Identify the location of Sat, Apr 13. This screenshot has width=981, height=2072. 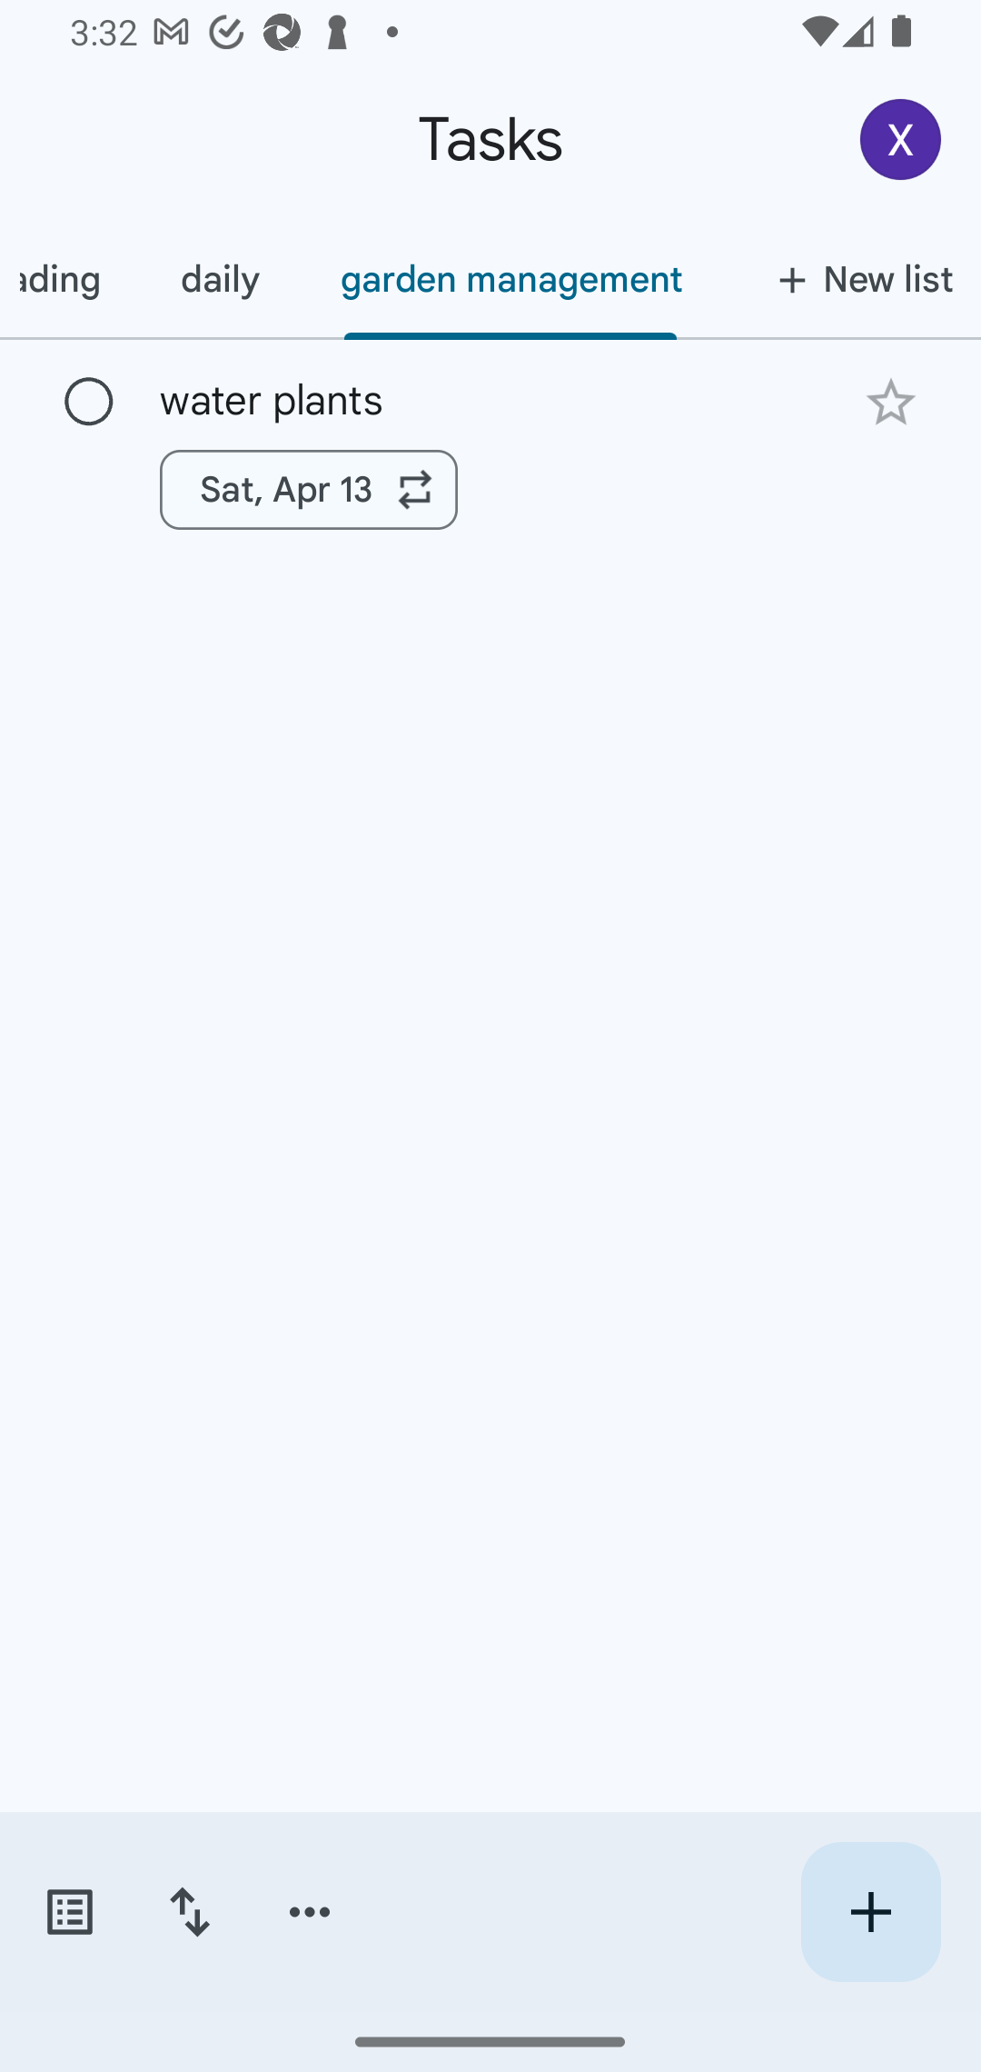
(309, 489).